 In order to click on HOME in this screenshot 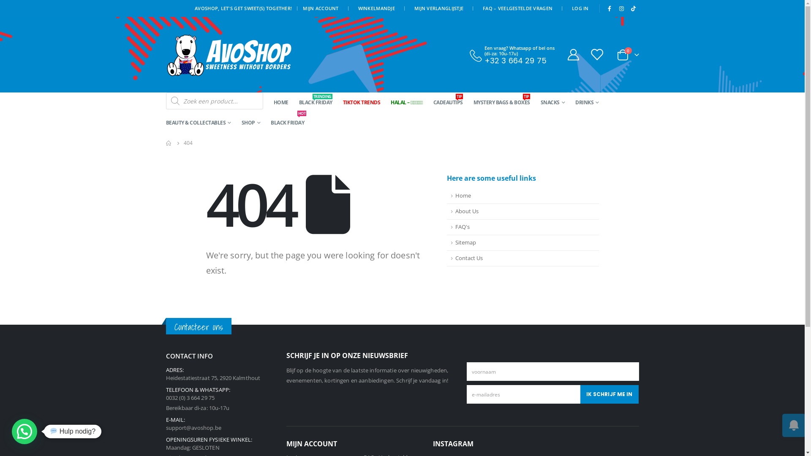, I will do `click(281, 103)`.